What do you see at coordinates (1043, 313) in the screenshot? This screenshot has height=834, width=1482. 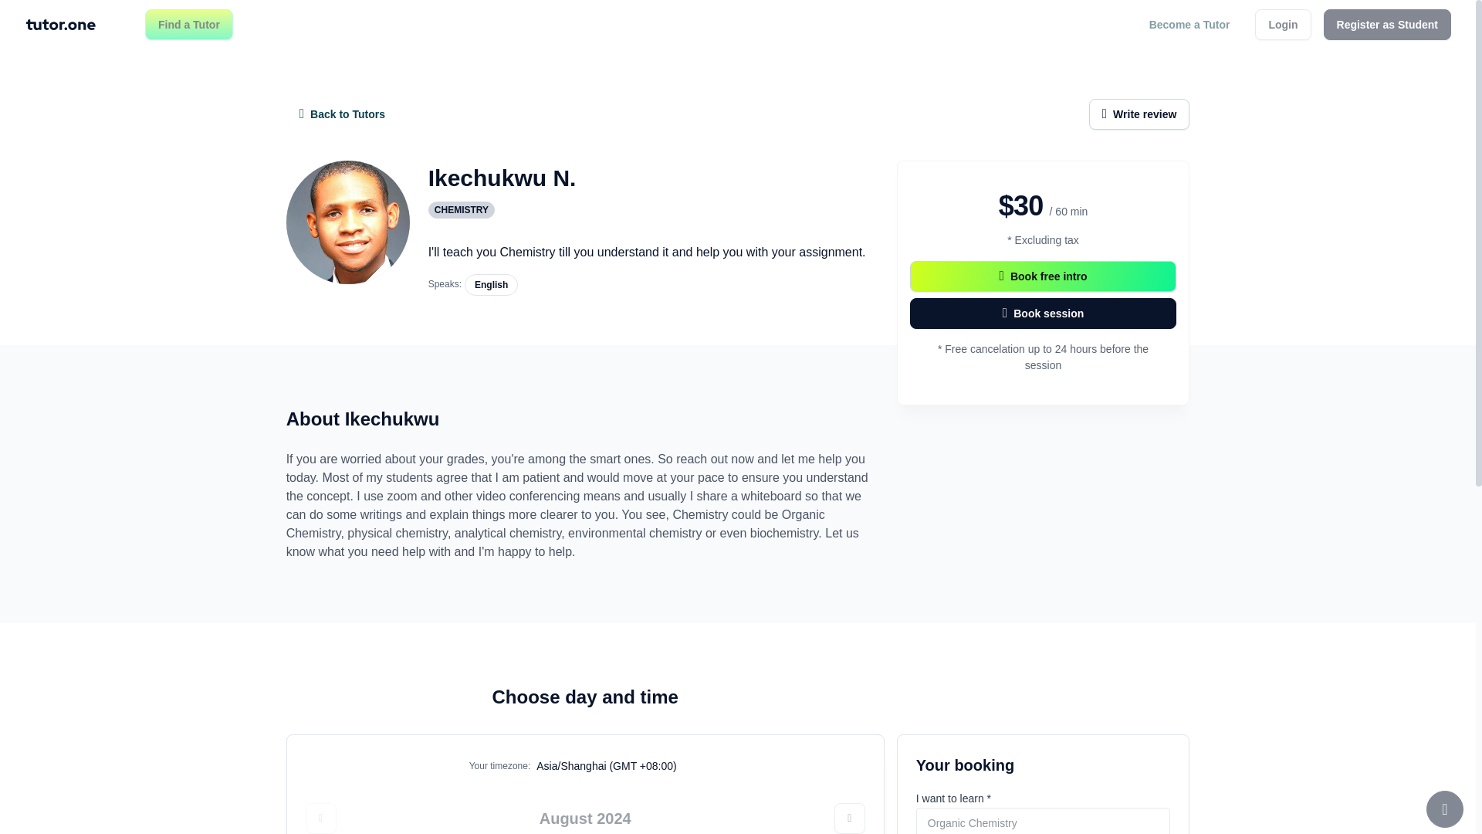 I see `Book session` at bounding box center [1043, 313].